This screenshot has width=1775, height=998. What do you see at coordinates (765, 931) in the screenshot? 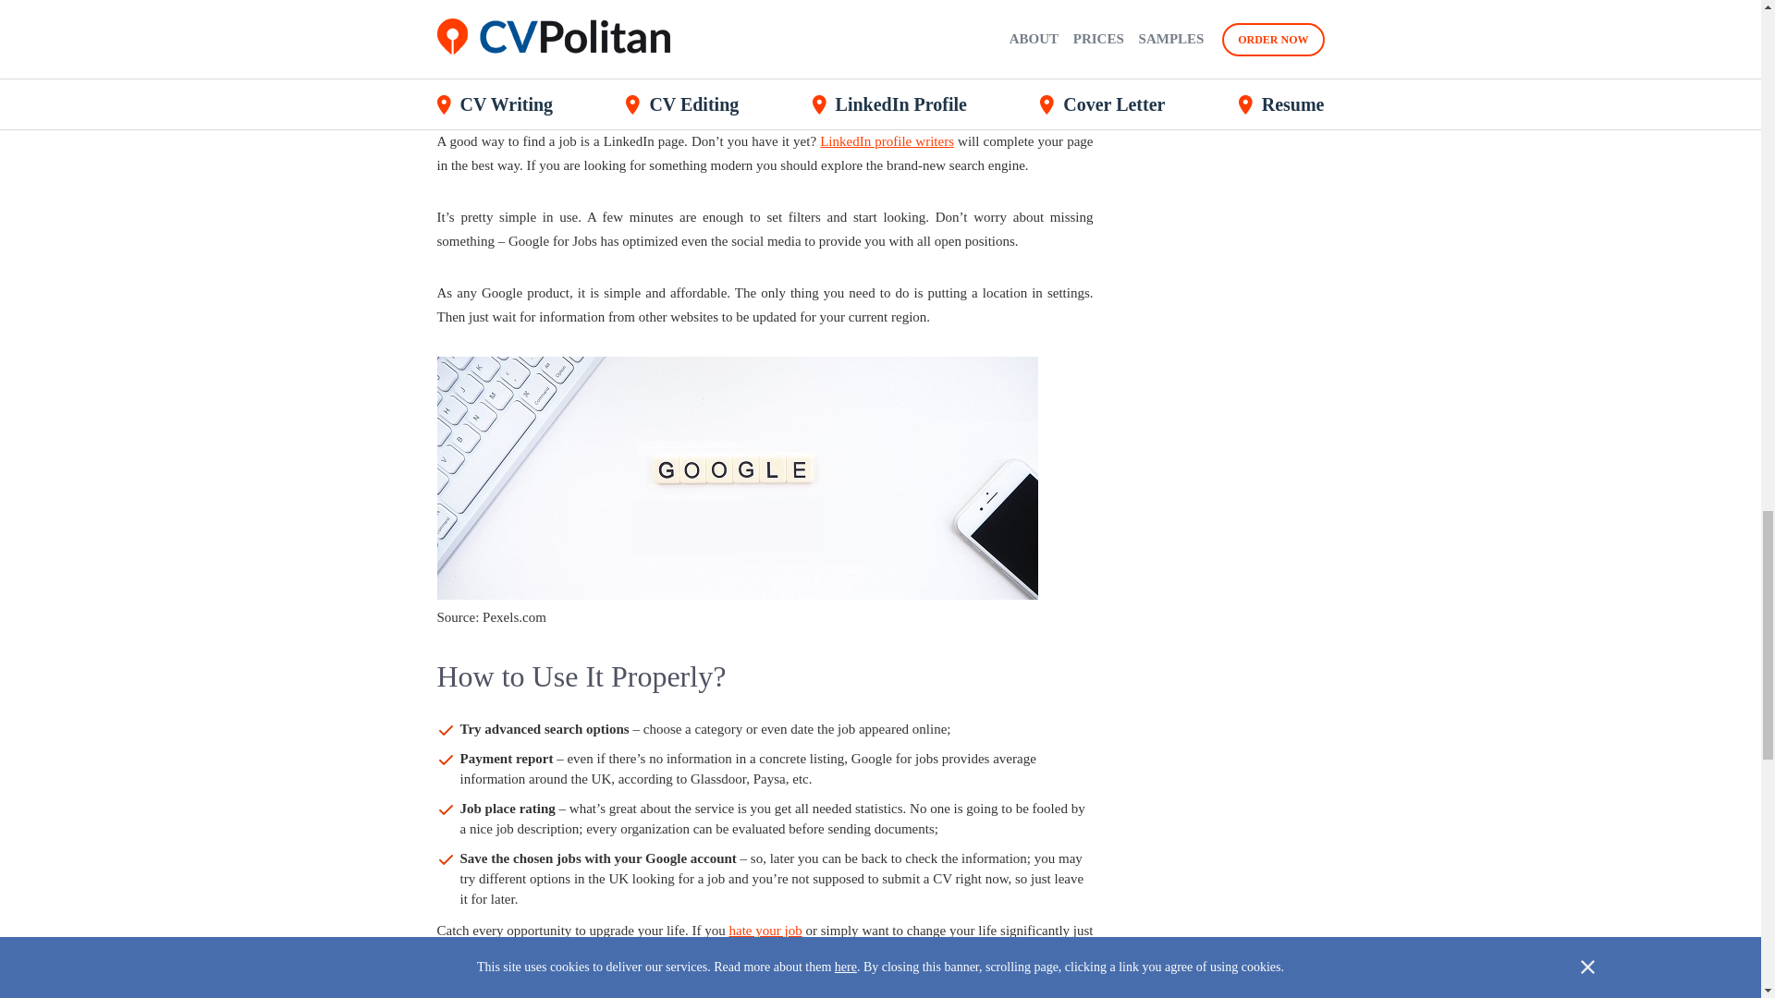
I see `I Hate My Job, What Should I Do?` at bounding box center [765, 931].